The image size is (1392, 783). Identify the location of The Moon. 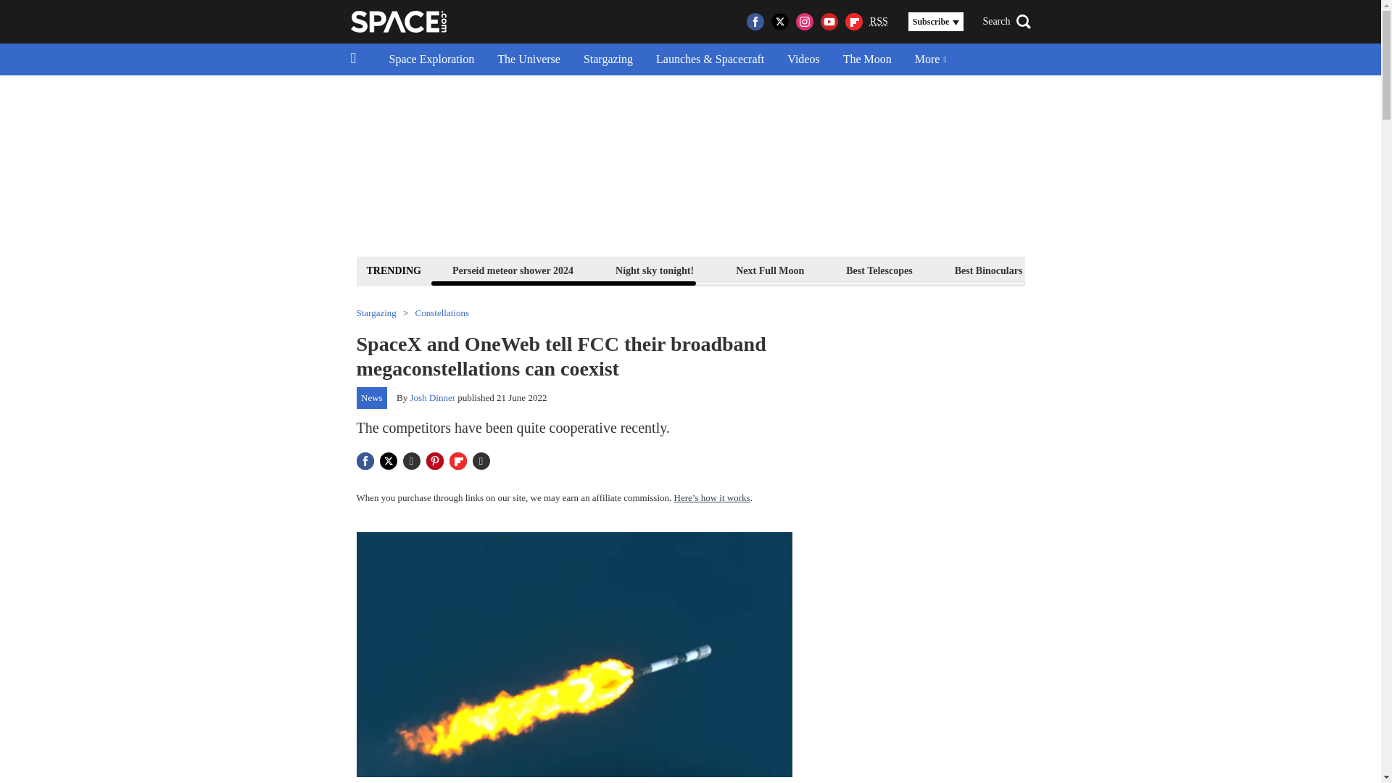
(867, 59).